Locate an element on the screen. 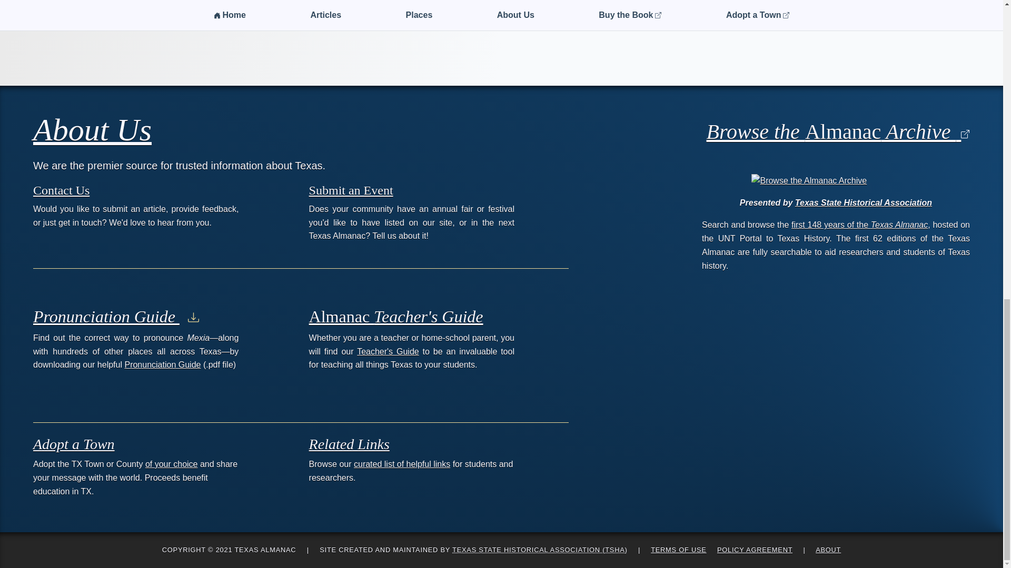 The image size is (1011, 568). Pronunciation Guide is located at coordinates (162, 364).